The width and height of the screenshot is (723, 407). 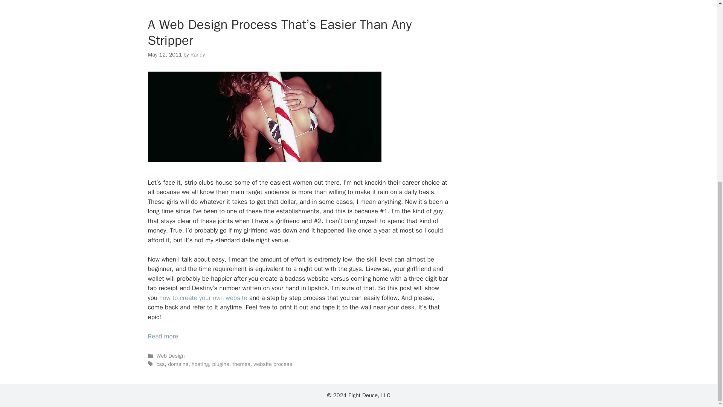 What do you see at coordinates (221, 364) in the screenshot?
I see `plugins` at bounding box center [221, 364].